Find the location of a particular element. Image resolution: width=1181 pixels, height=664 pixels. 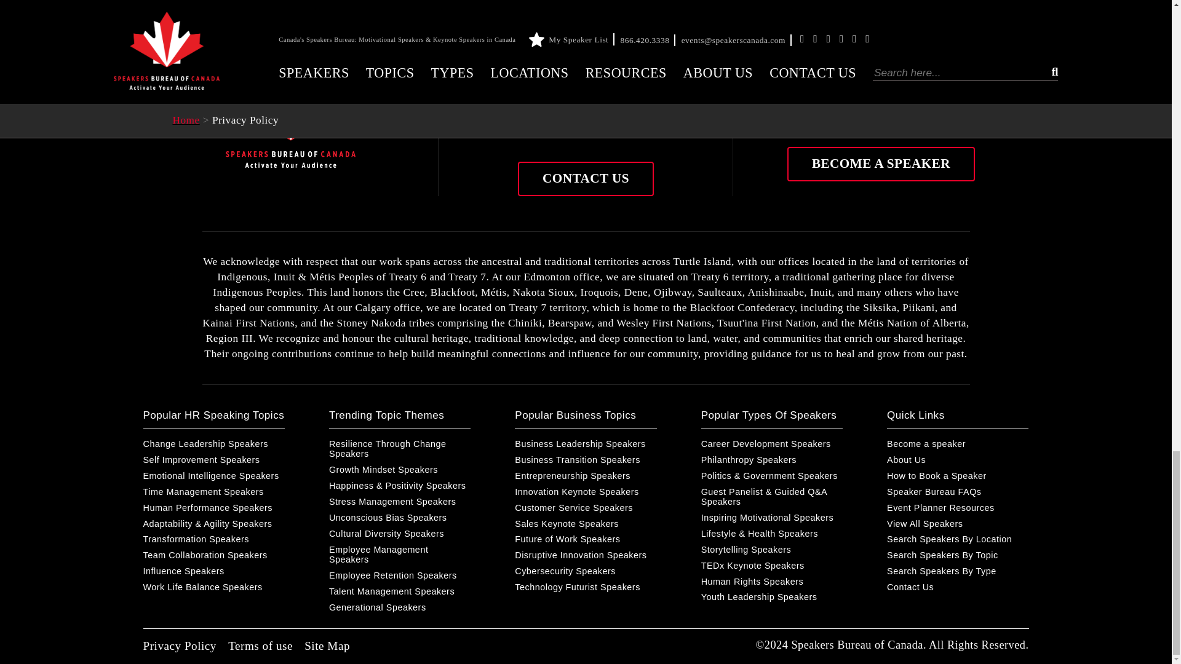

Speakers Bureau of Canada is located at coordinates (290, 120).